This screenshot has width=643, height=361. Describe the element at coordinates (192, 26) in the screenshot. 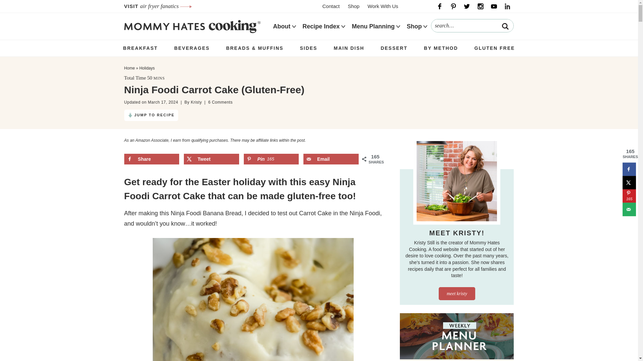

I see `MOMMY HATES COOKING` at that location.